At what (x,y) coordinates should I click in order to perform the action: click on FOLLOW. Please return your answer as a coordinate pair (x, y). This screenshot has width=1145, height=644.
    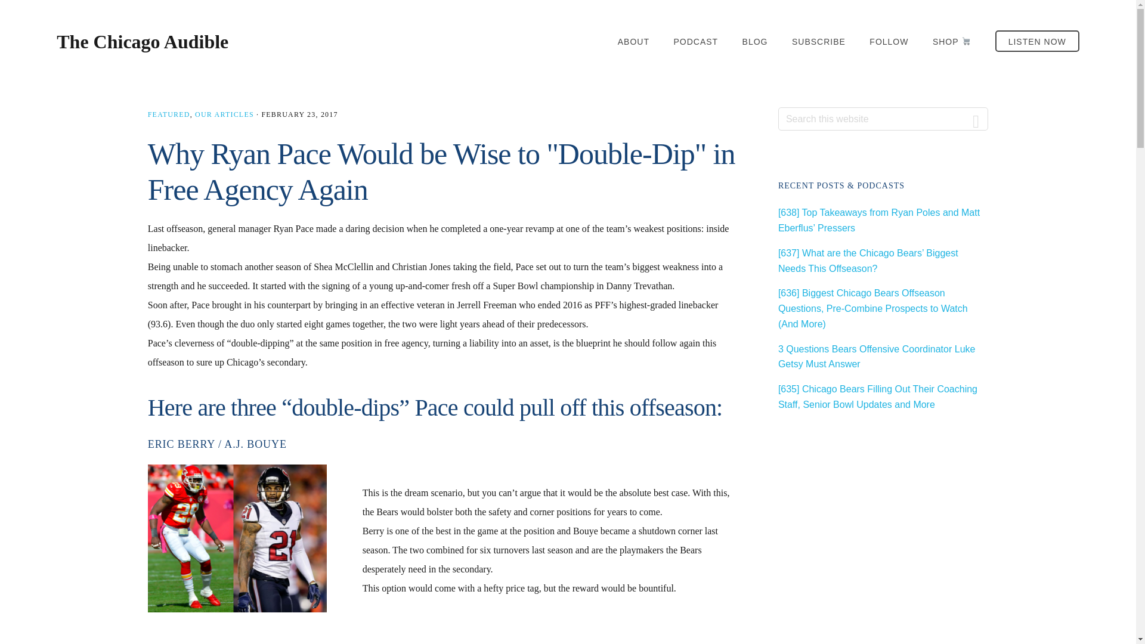
    Looking at the image, I should click on (889, 42).